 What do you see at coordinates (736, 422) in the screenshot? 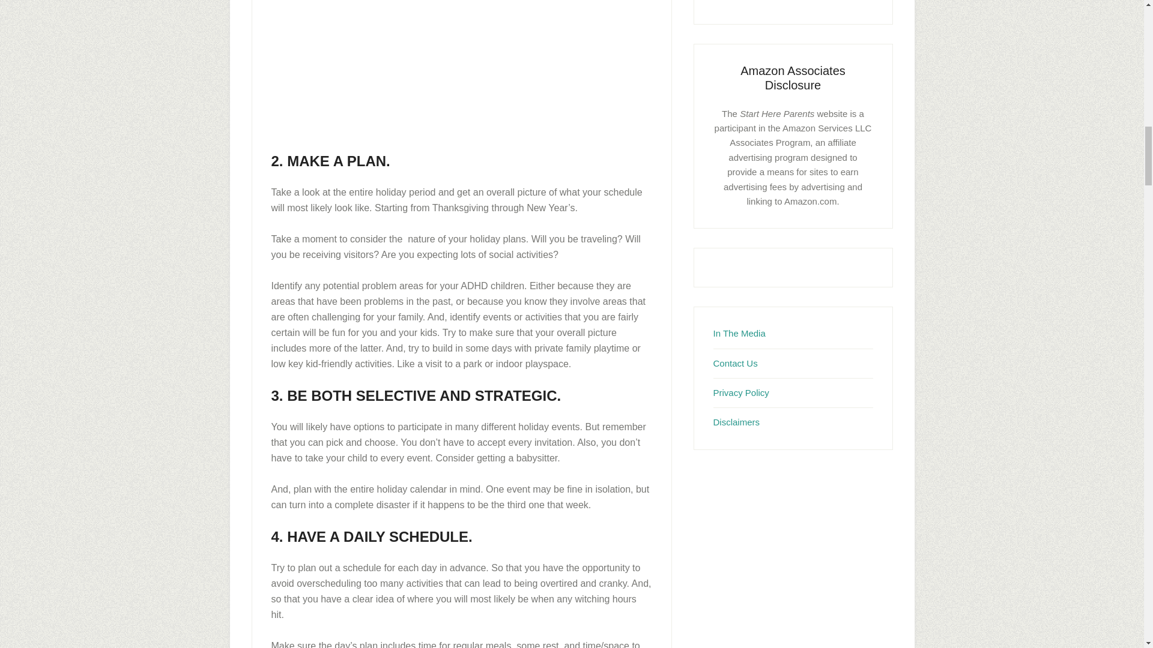
I see `Disclaimers` at bounding box center [736, 422].